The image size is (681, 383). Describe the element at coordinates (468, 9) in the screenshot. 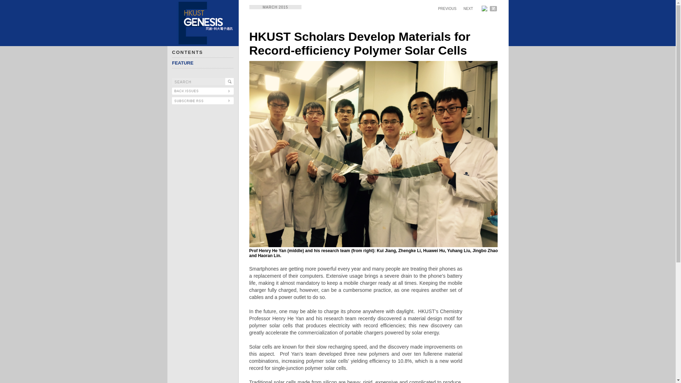

I see `NEXT` at that location.